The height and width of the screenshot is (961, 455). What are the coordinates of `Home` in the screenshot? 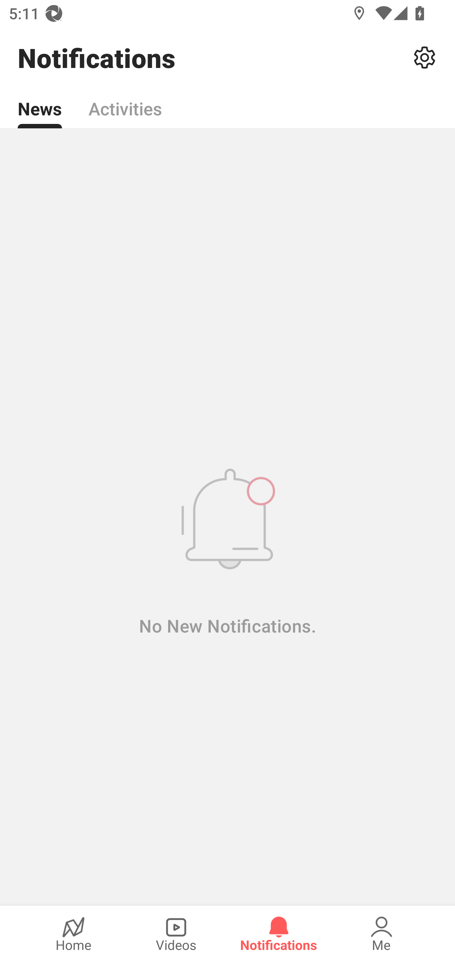 It's located at (73, 933).